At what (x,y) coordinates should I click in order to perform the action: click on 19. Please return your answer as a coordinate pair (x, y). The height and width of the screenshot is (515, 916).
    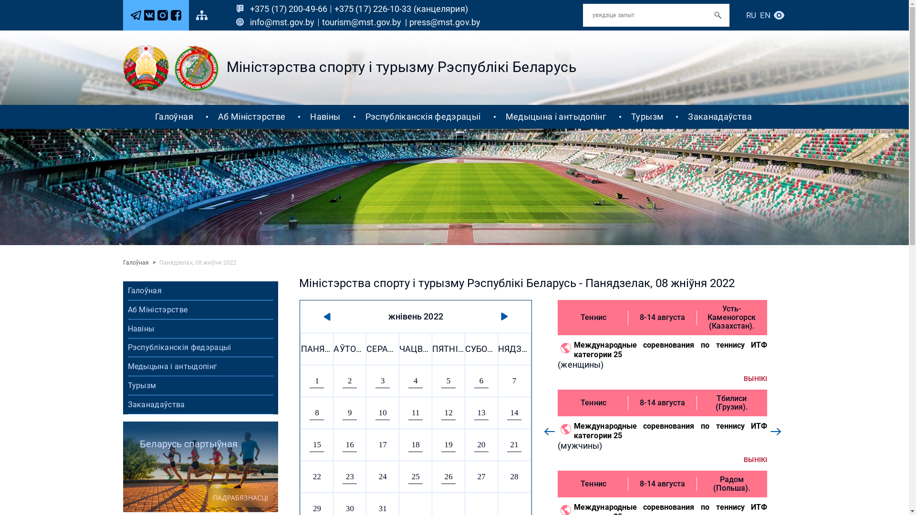
    Looking at the image, I should click on (448, 444).